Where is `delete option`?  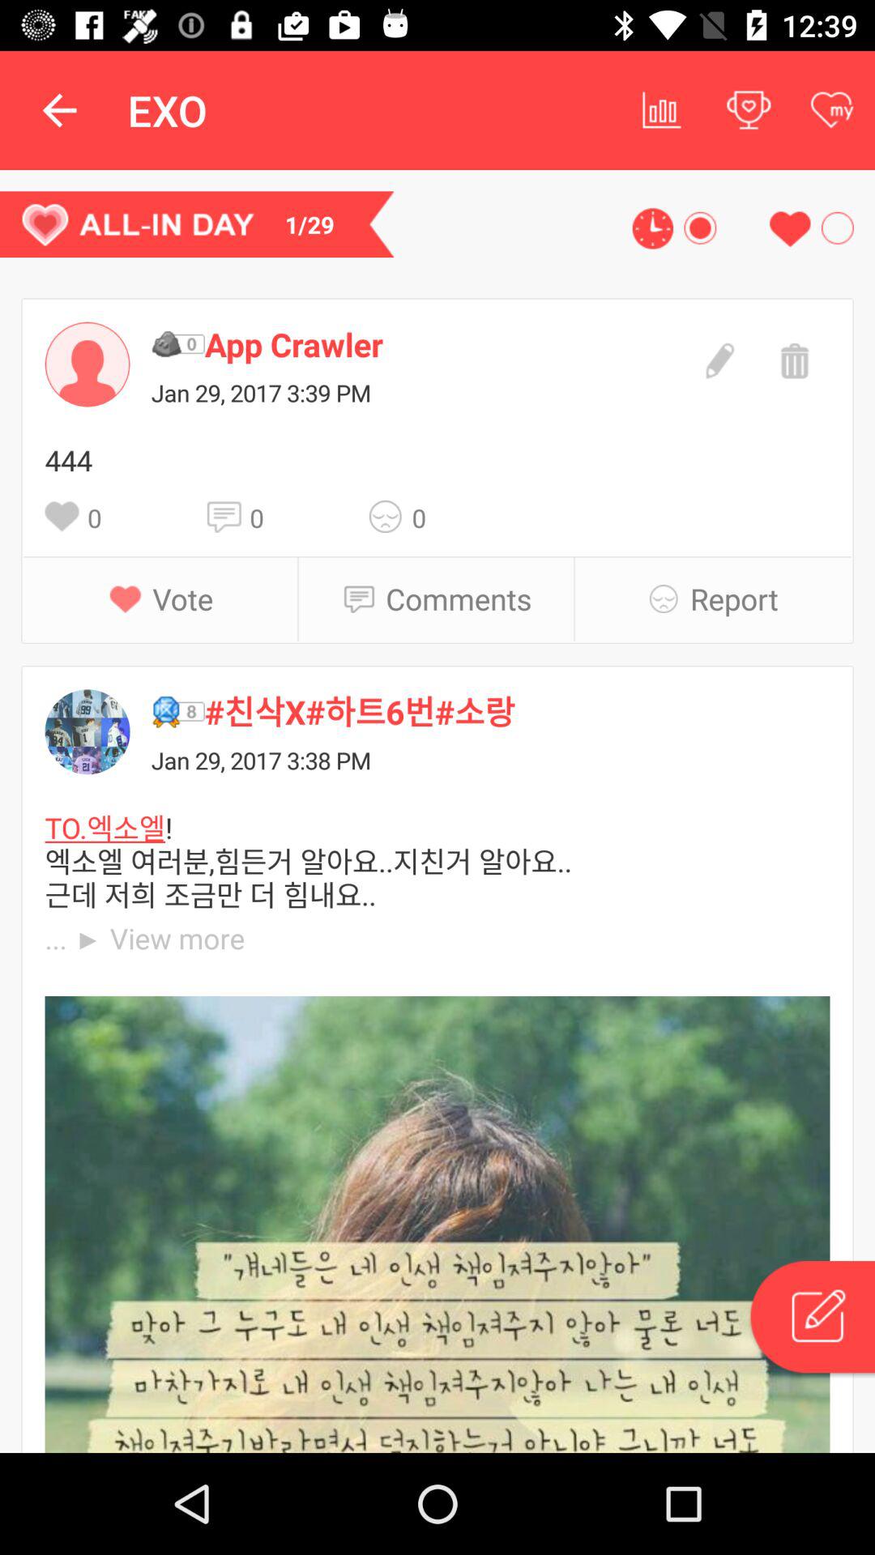
delete option is located at coordinates (792, 359).